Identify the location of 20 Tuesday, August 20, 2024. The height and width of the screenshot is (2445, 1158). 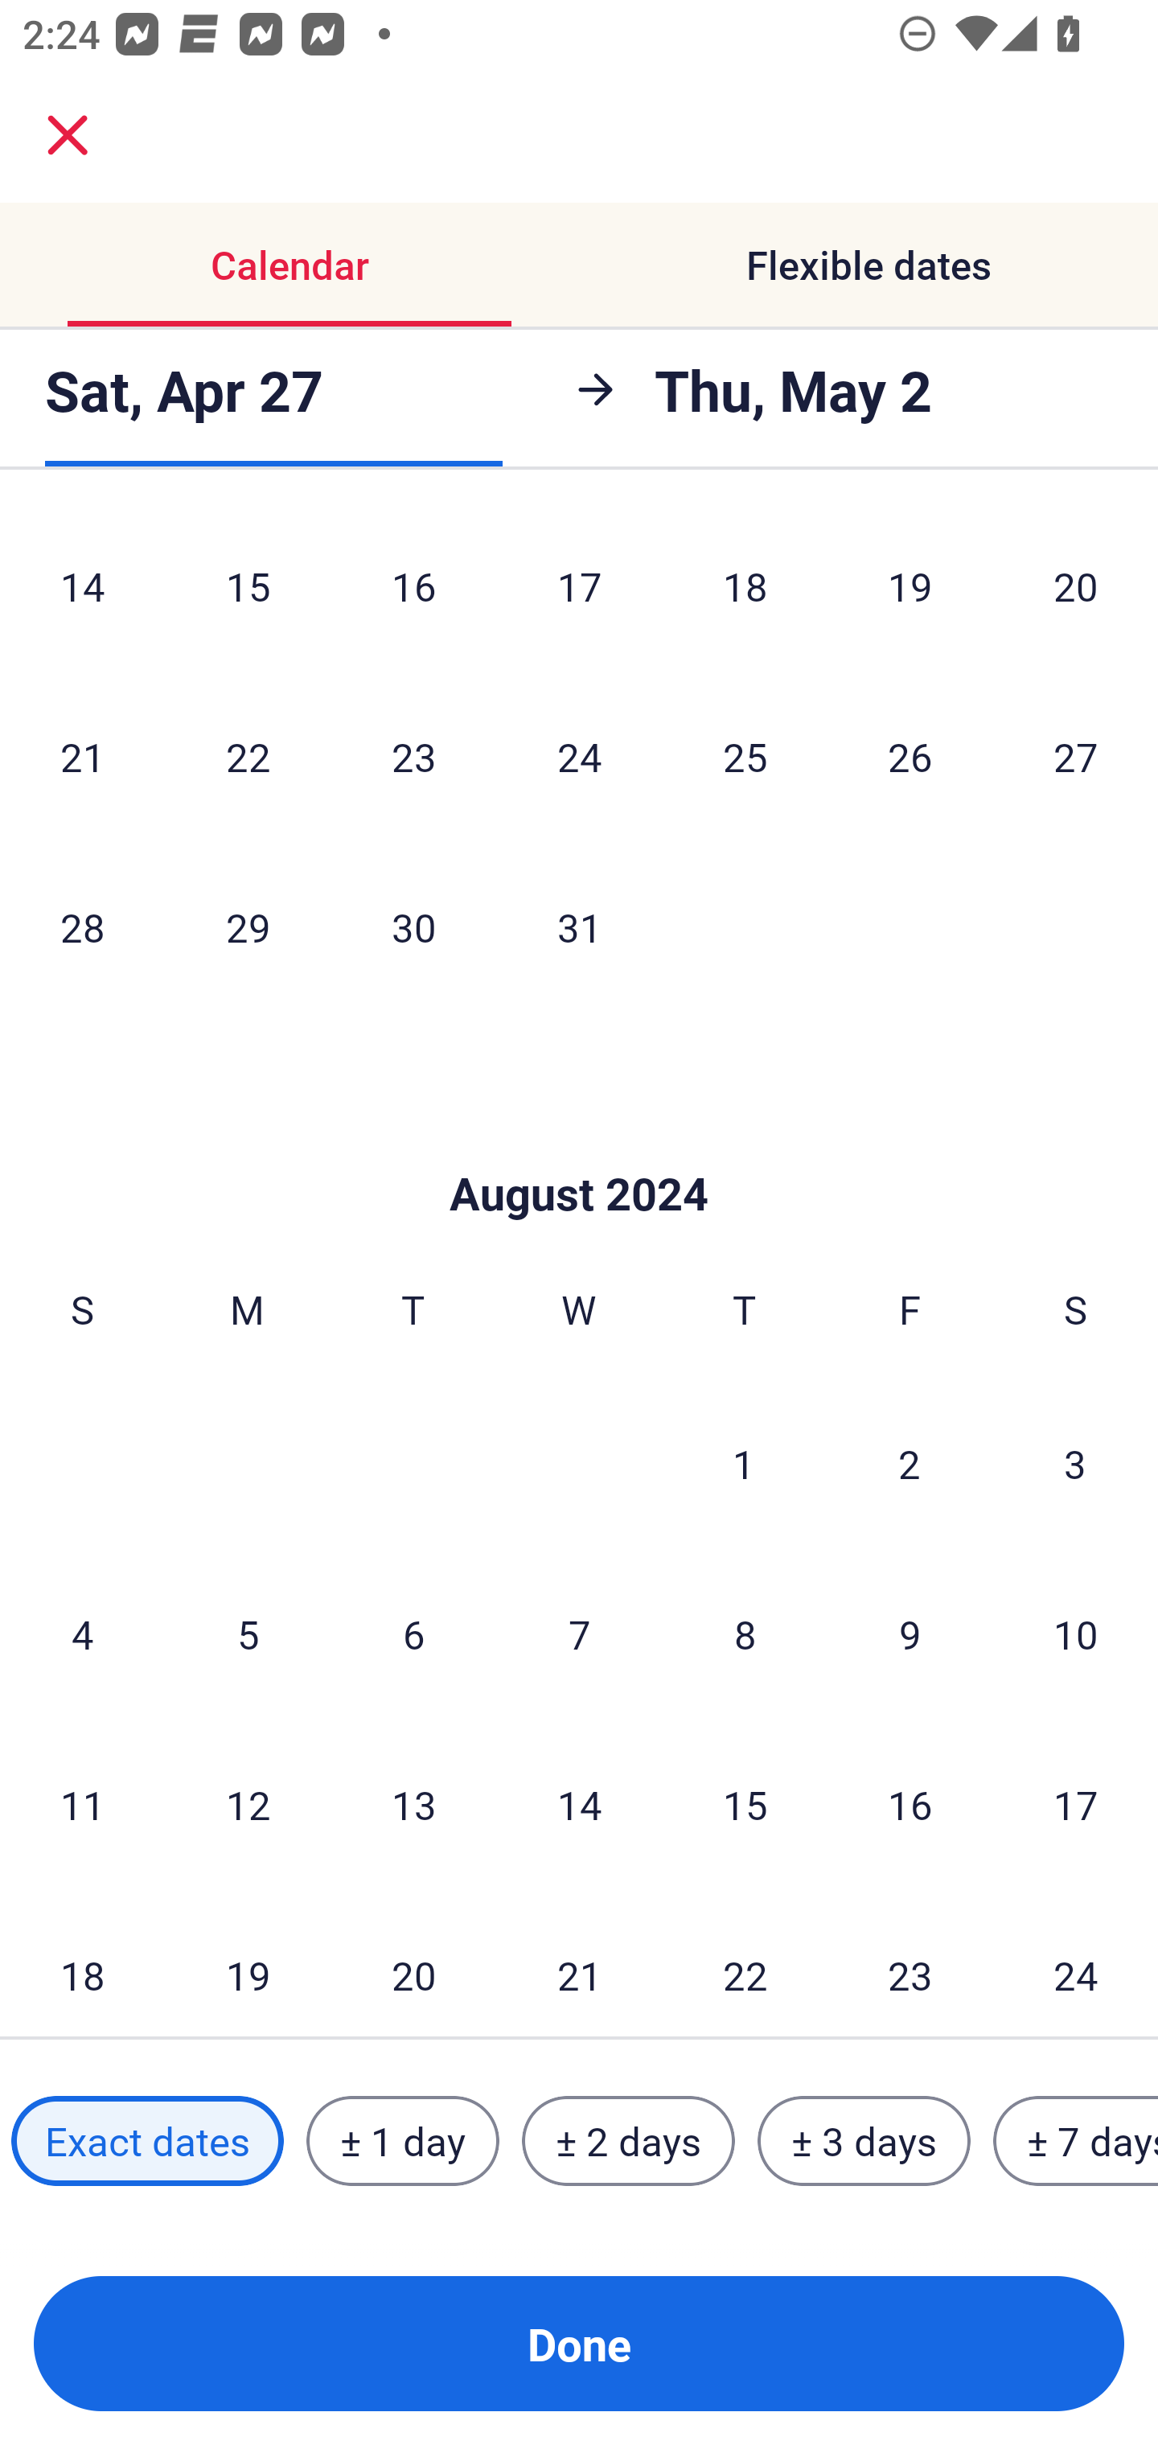
(413, 1964).